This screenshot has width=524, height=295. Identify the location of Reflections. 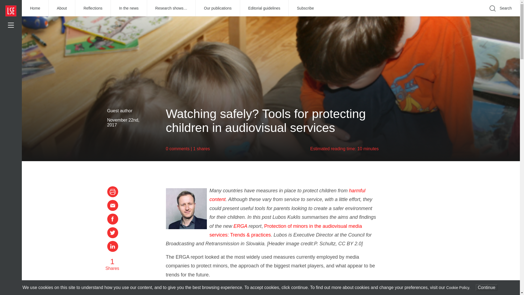
(93, 8).